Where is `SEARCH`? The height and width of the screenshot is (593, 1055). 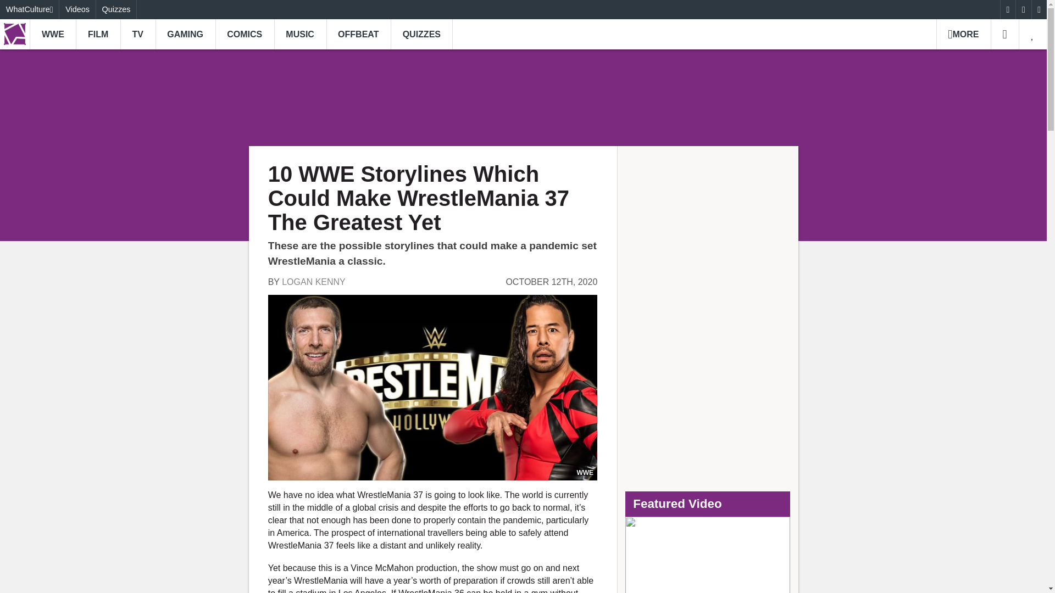 SEARCH is located at coordinates (1004, 34).